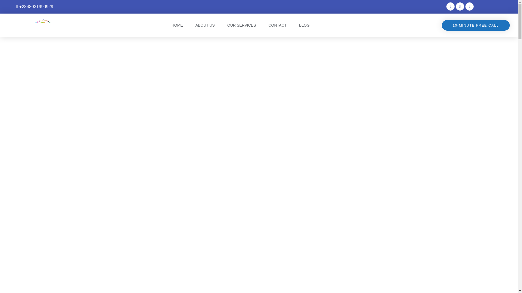  What do you see at coordinates (476, 26) in the screenshot?
I see `10-MINUTE FREE CALL` at bounding box center [476, 26].